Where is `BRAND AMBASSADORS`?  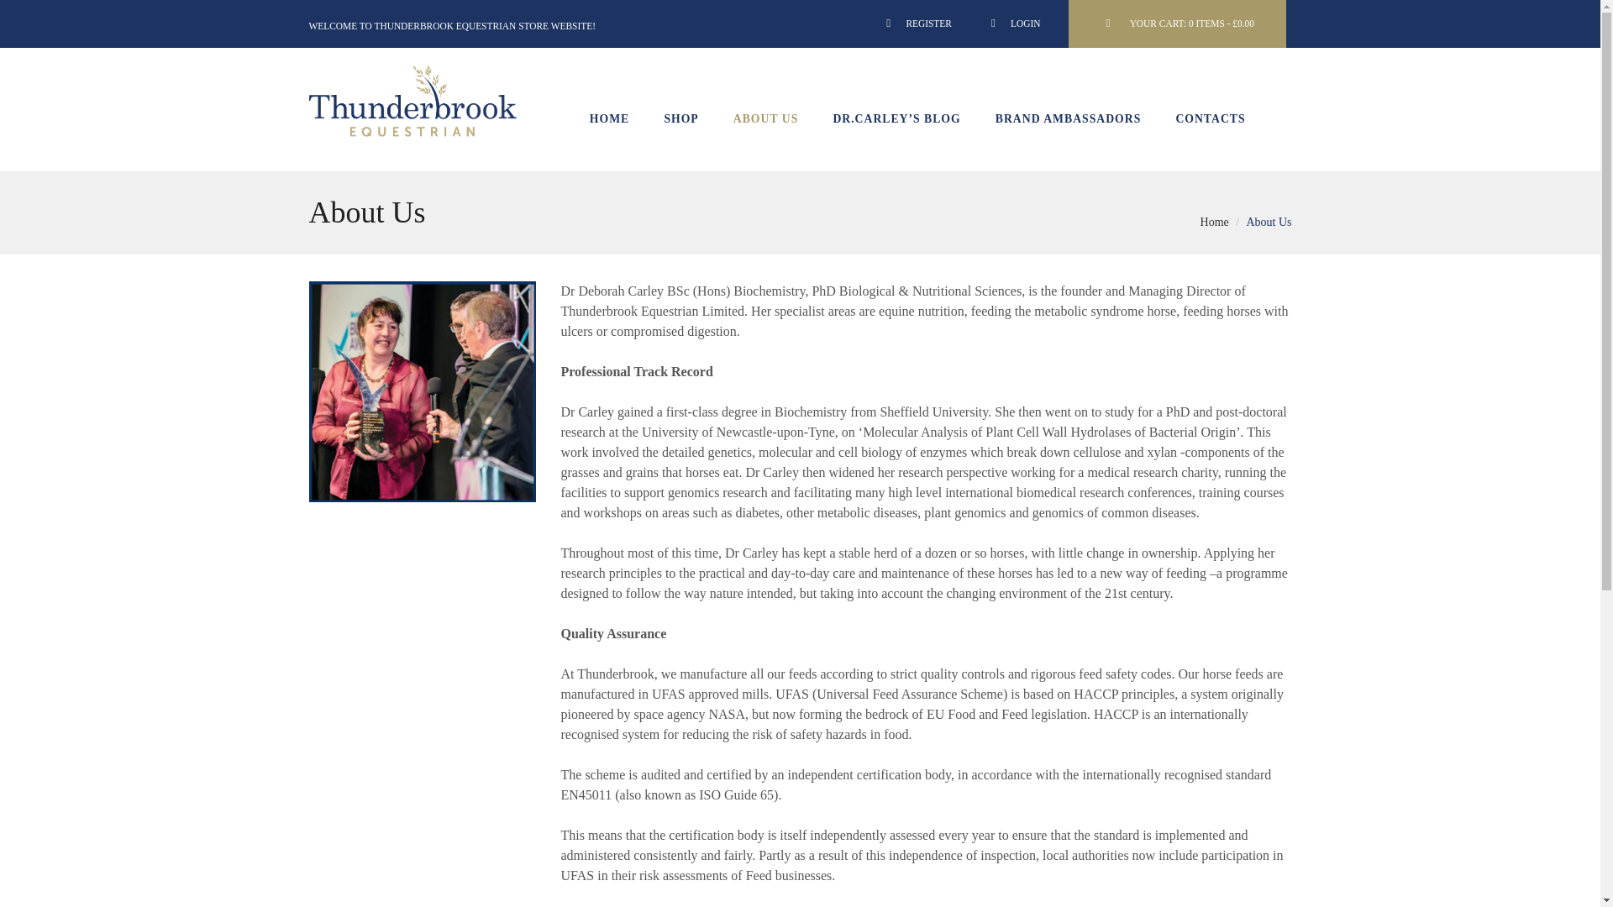
BRAND AMBASSADORS is located at coordinates (1067, 119).